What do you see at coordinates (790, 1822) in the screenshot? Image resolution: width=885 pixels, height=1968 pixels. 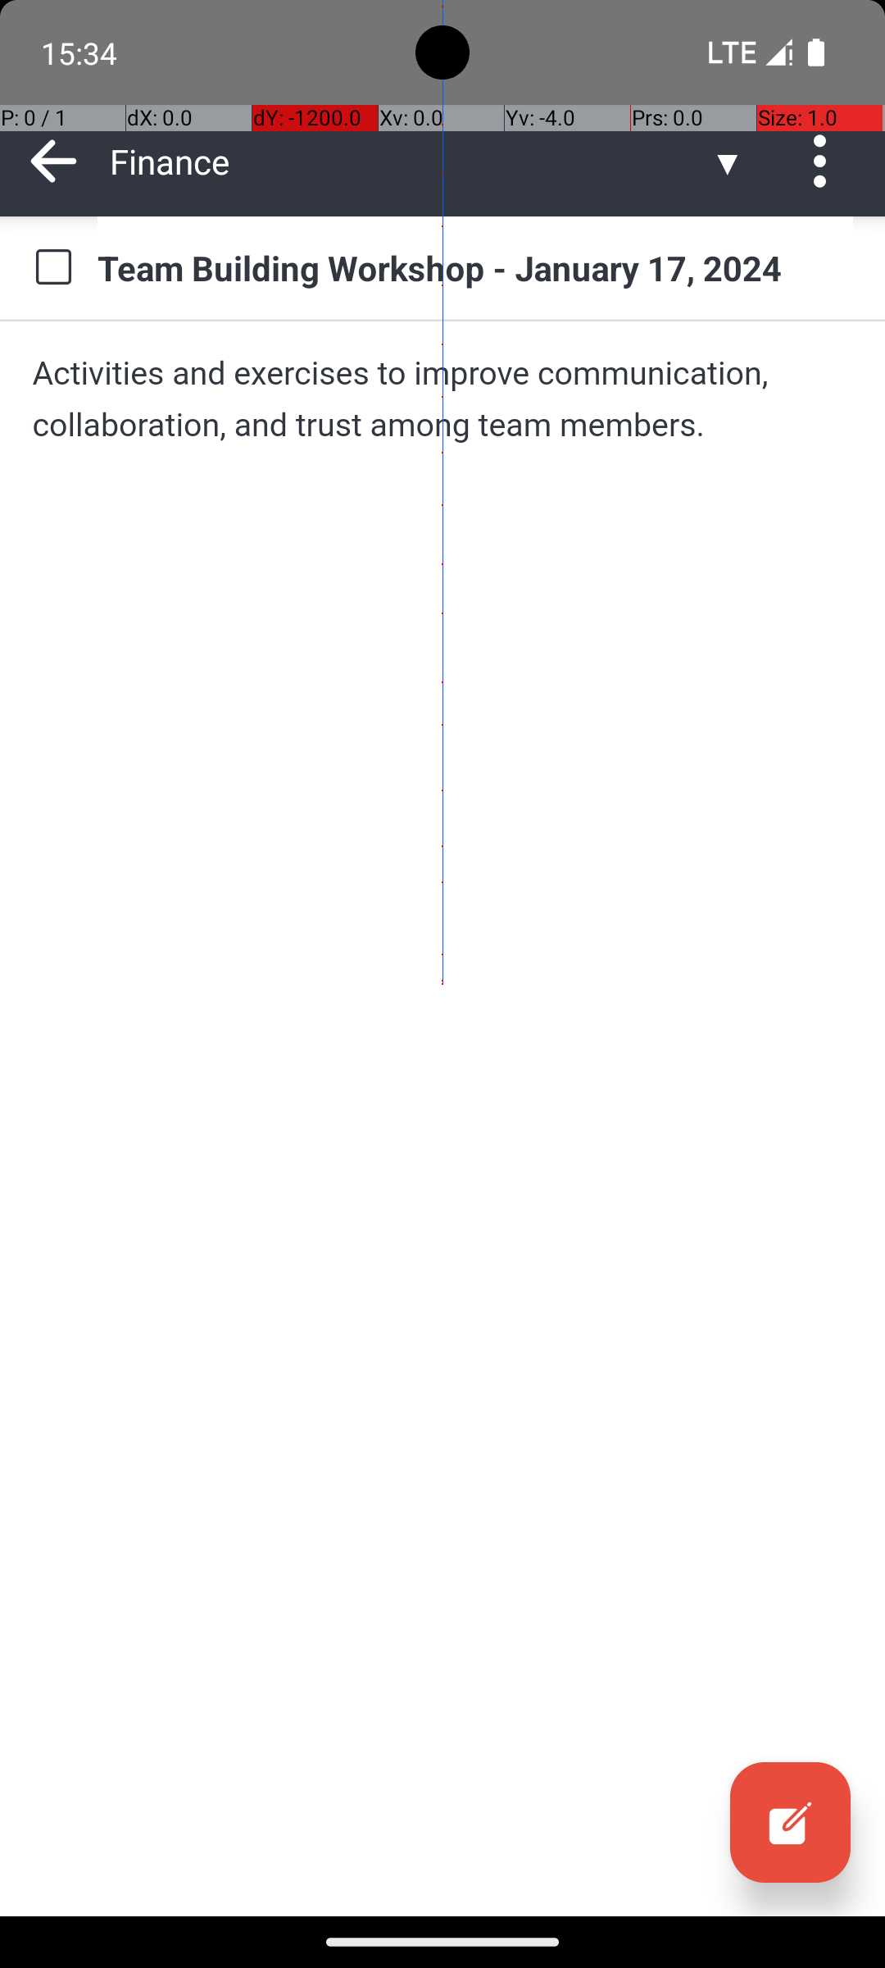 I see `Edit, collapsed` at bounding box center [790, 1822].